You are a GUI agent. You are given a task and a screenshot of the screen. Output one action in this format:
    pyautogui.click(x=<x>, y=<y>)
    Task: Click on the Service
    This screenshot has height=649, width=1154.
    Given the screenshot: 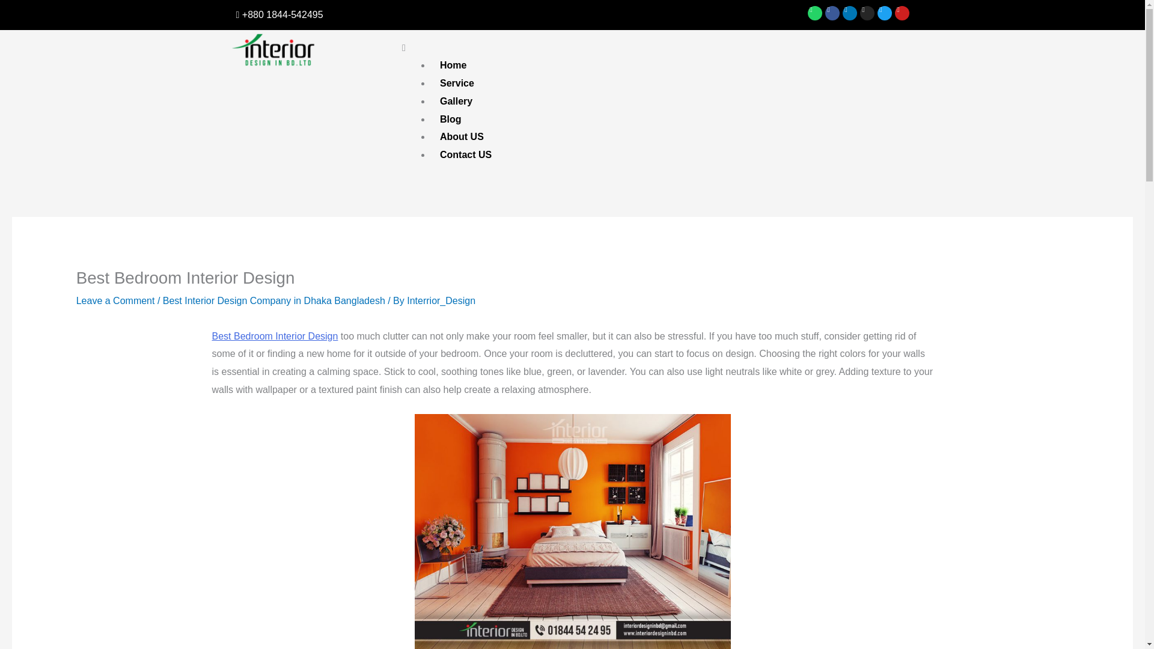 What is the action you would take?
    pyautogui.click(x=457, y=83)
    